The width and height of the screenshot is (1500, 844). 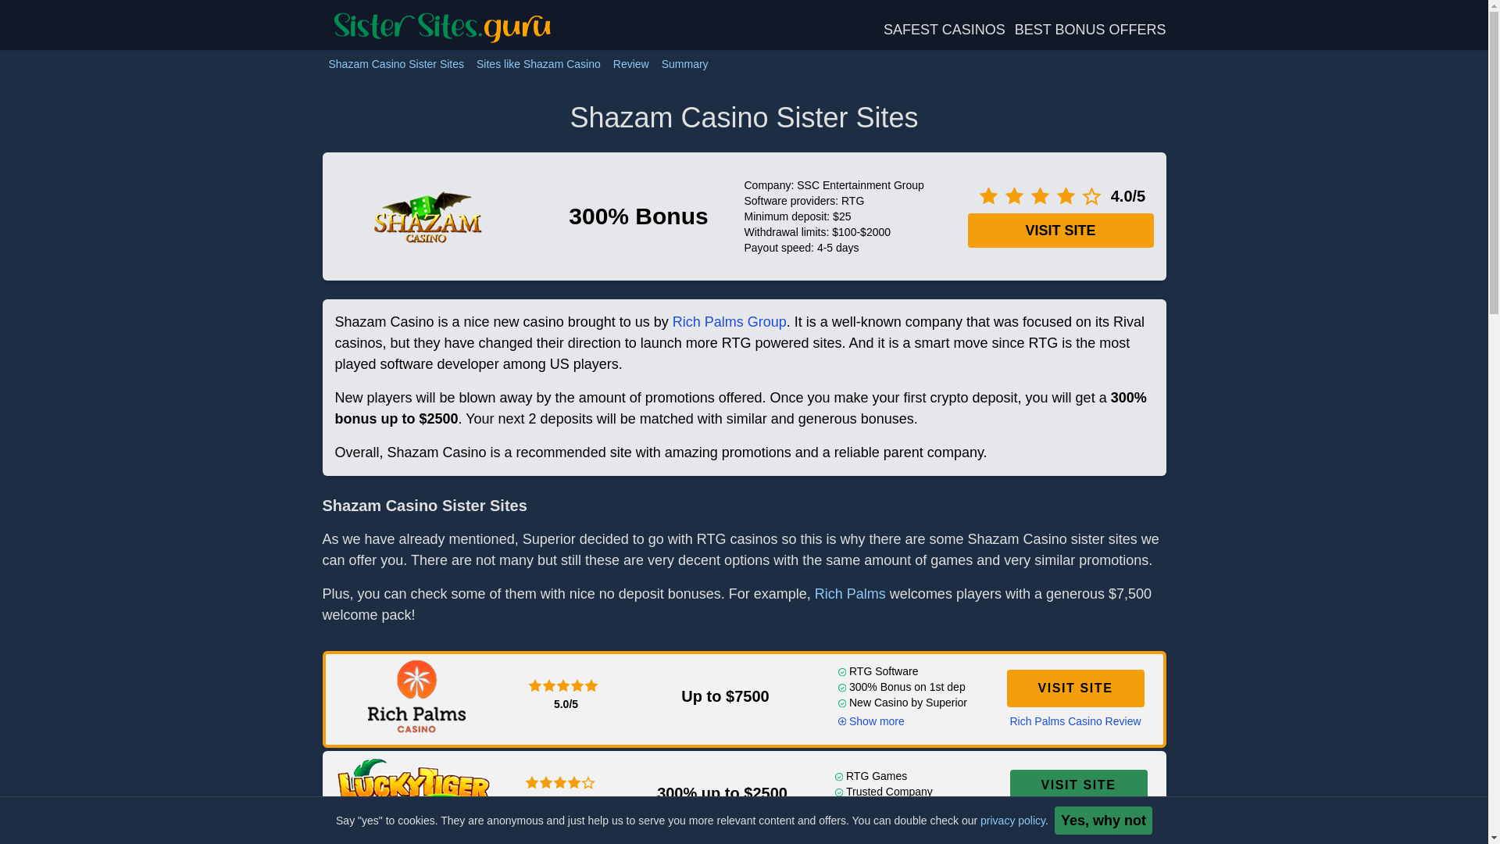 I want to click on Show more, so click(x=870, y=721).